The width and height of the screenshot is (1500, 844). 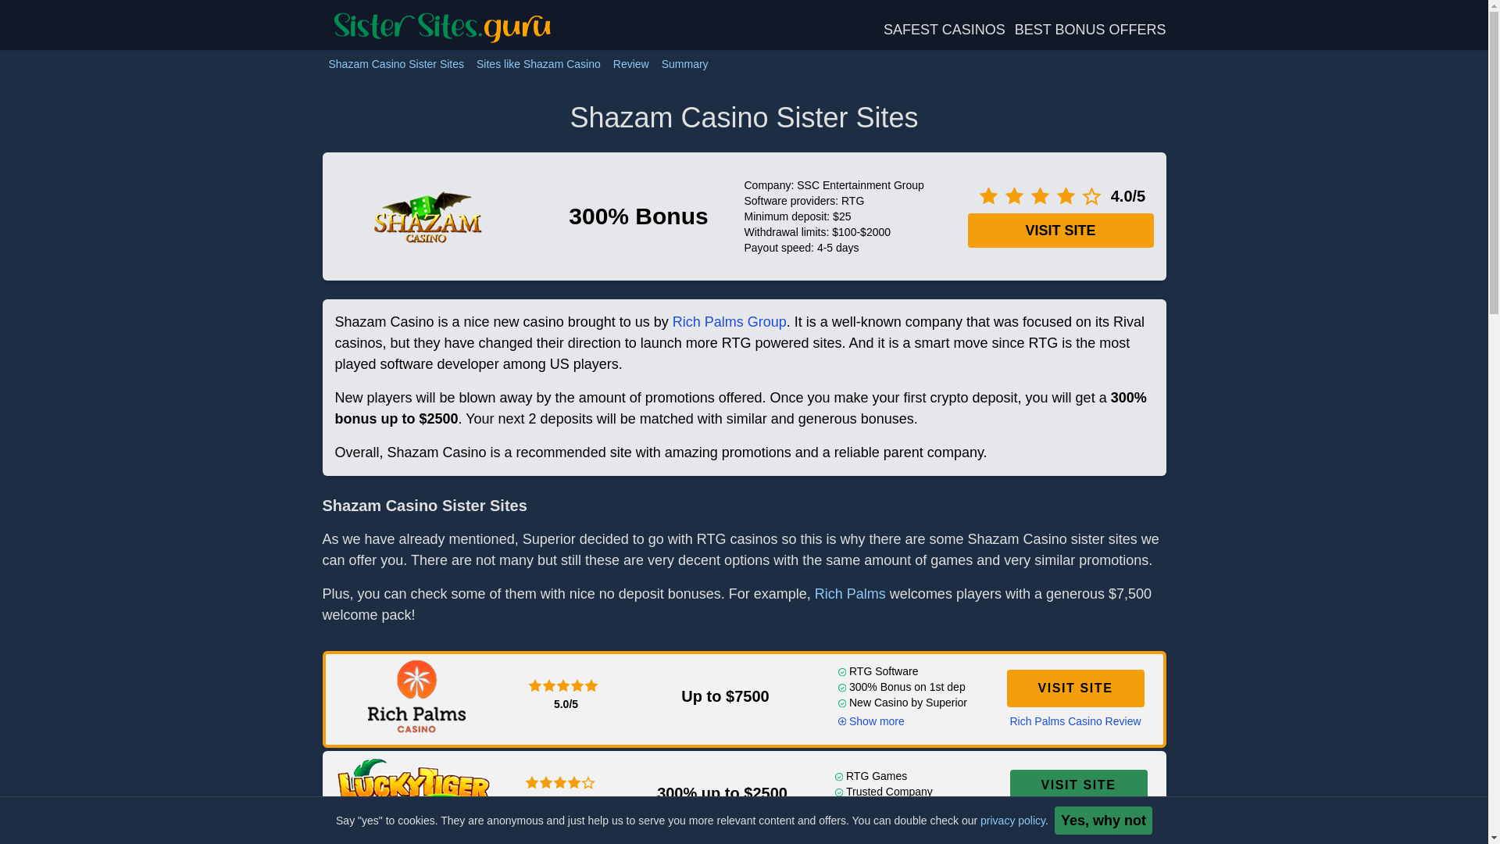 I want to click on Show more, so click(x=870, y=721).